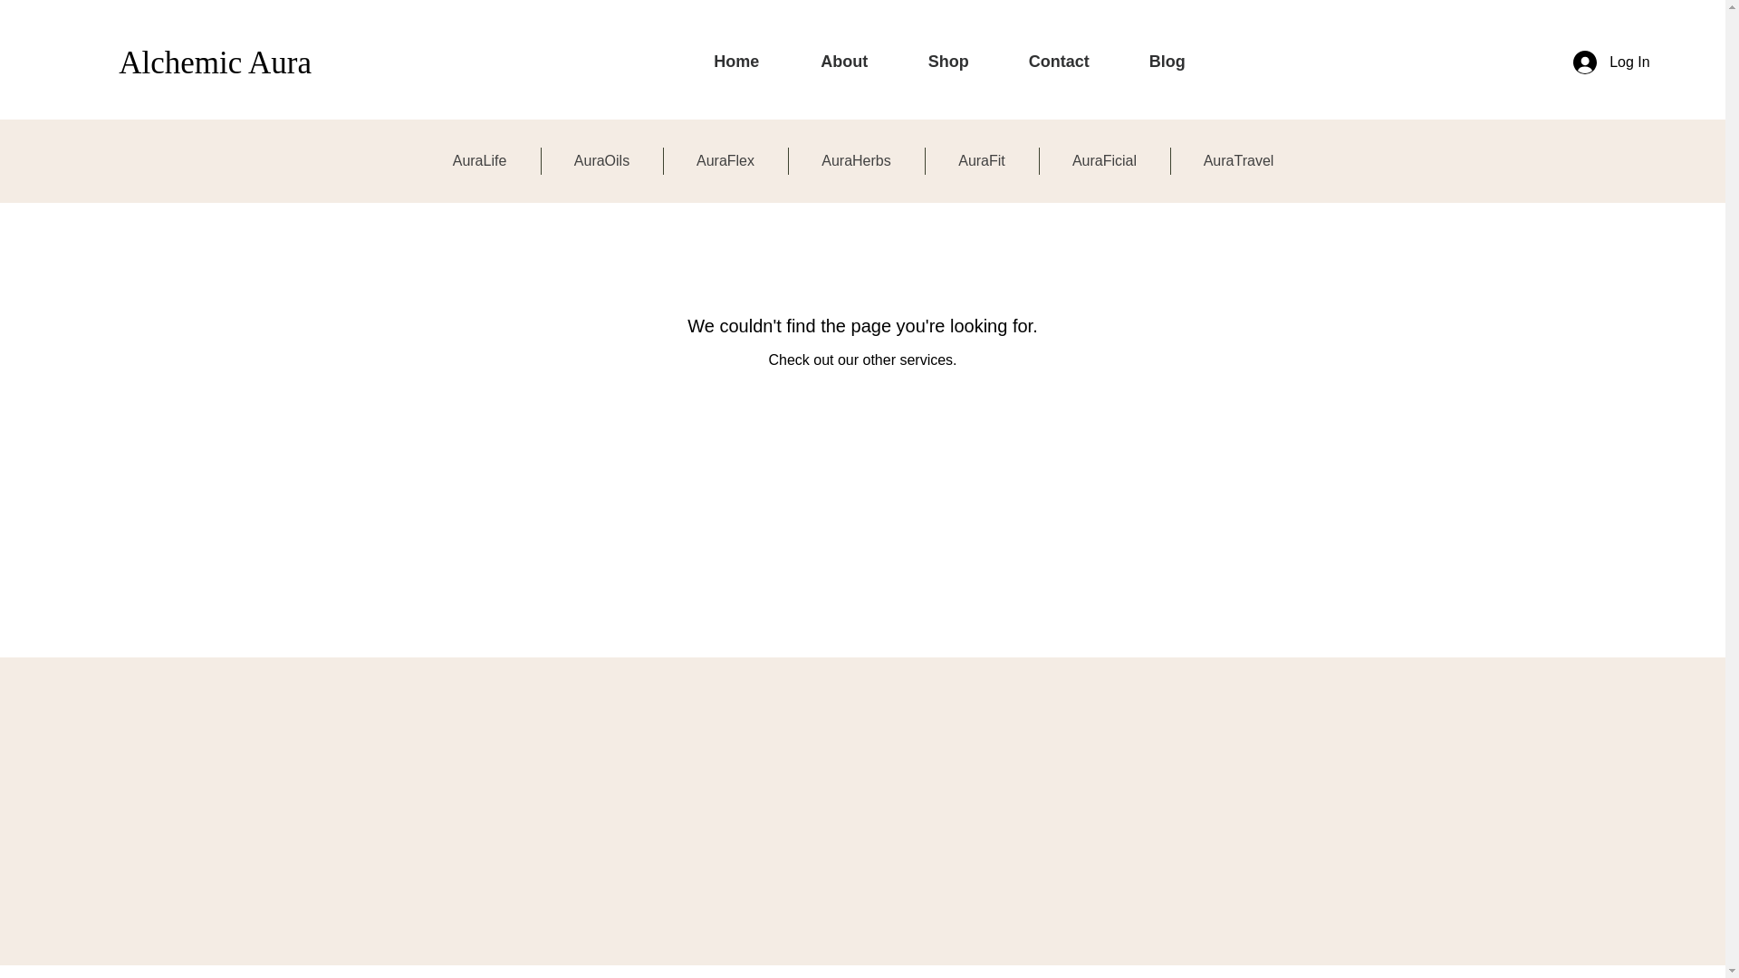 This screenshot has height=978, width=1739. Describe the element at coordinates (844, 62) in the screenshot. I see `About` at that location.